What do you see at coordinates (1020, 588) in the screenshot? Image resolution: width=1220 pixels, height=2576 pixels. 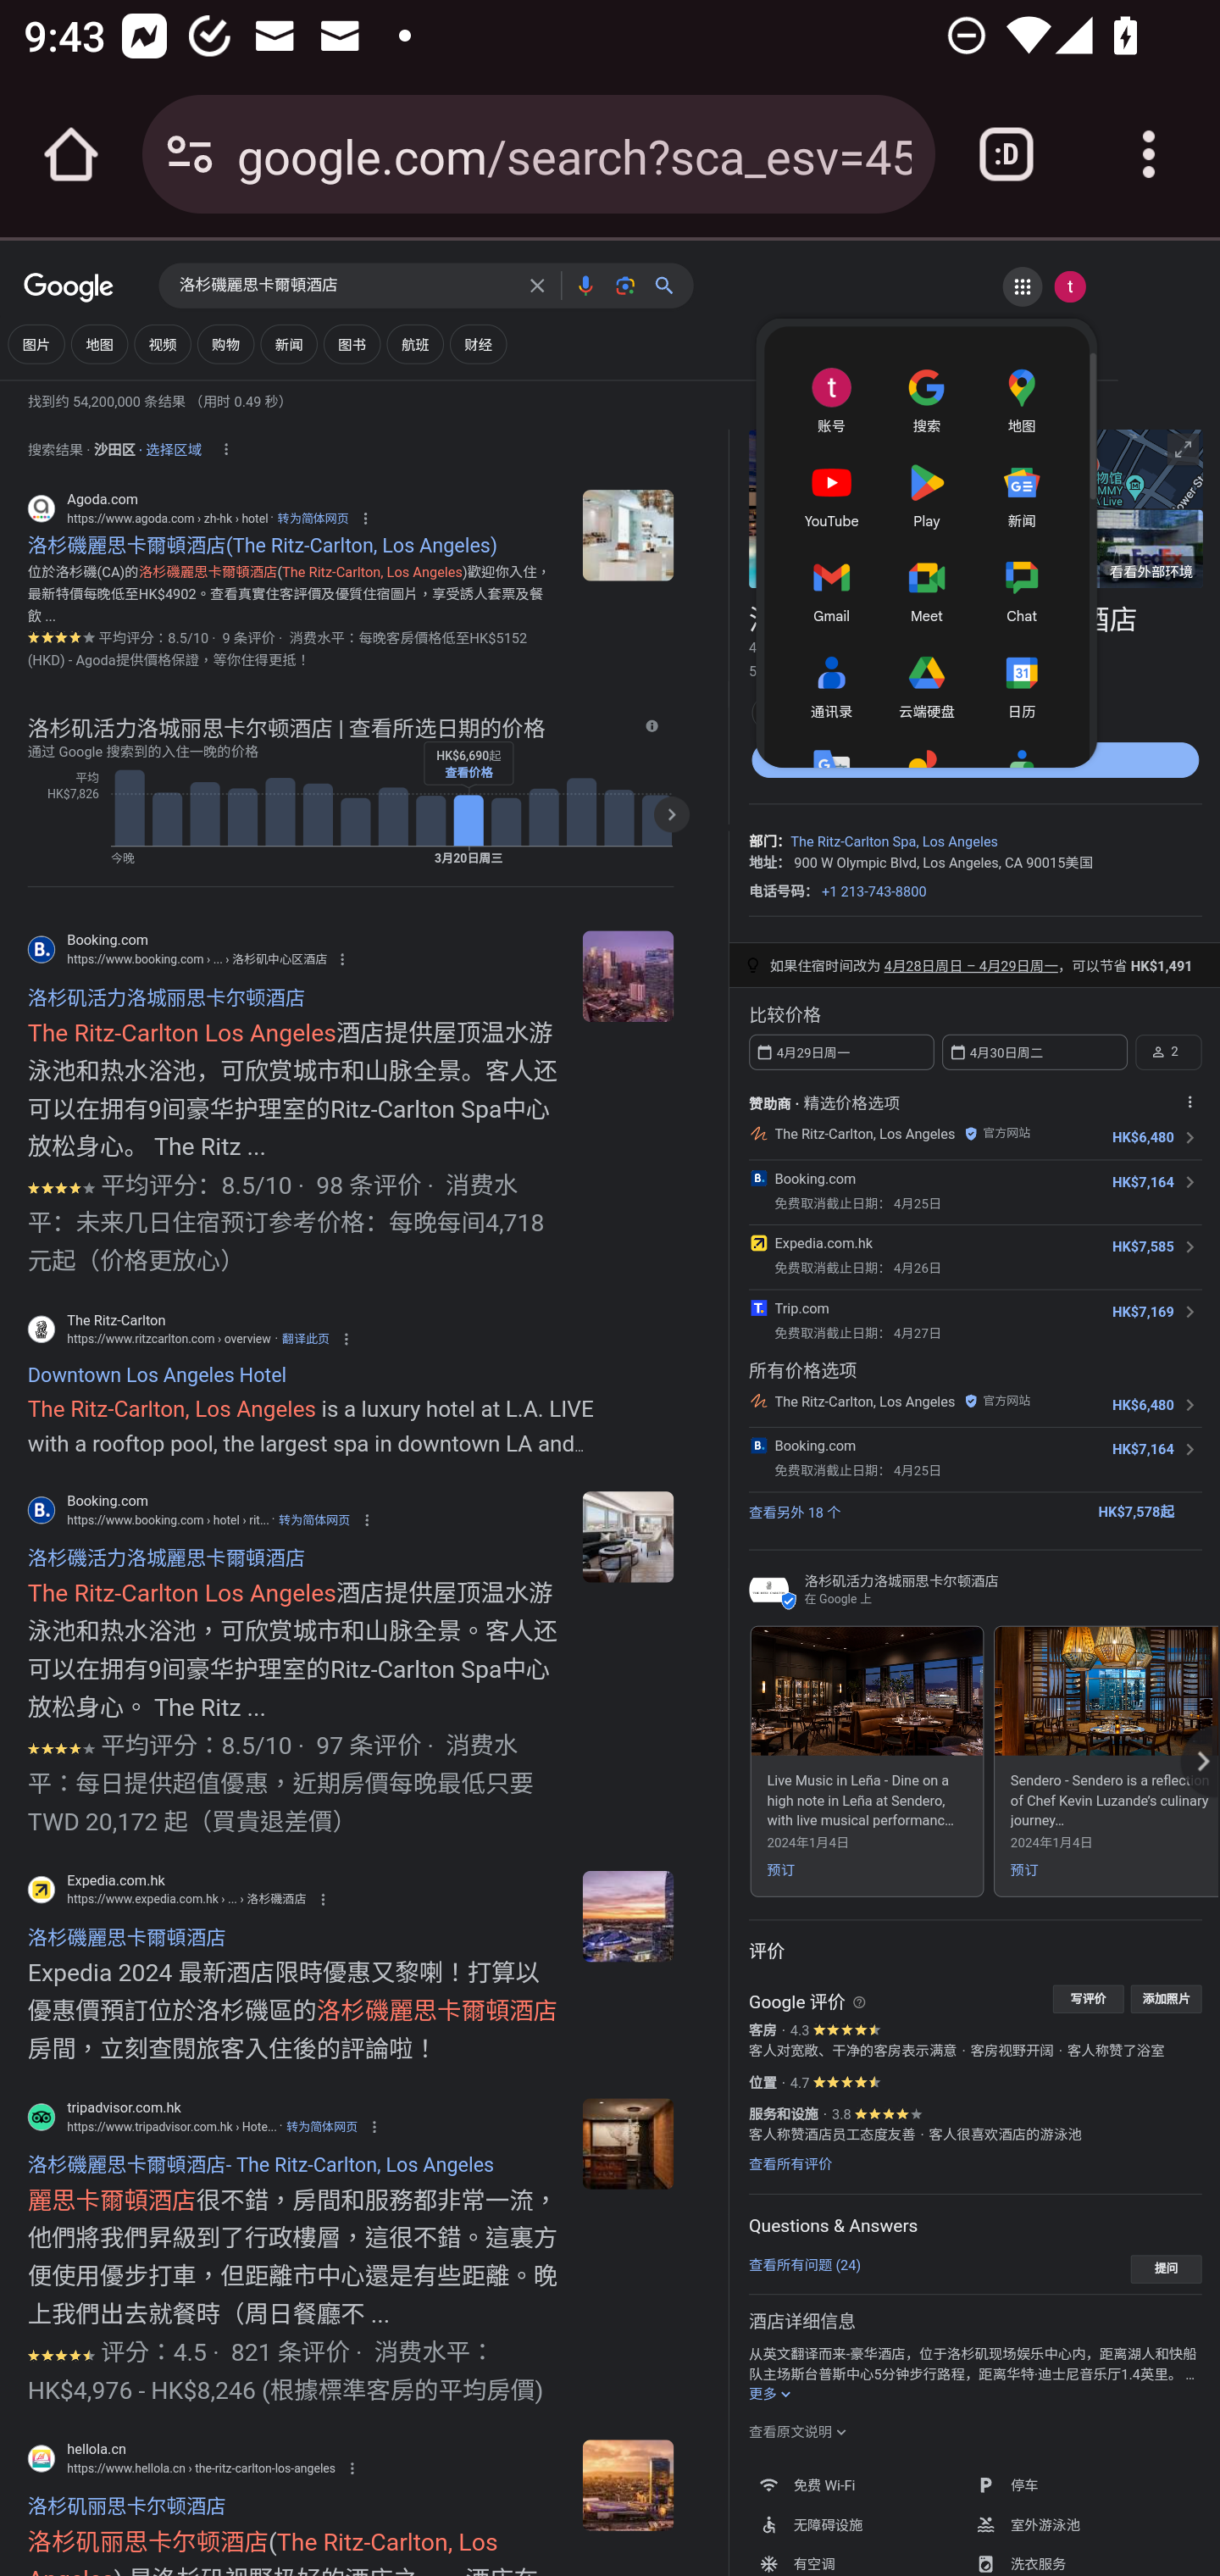 I see `Chat` at bounding box center [1020, 588].